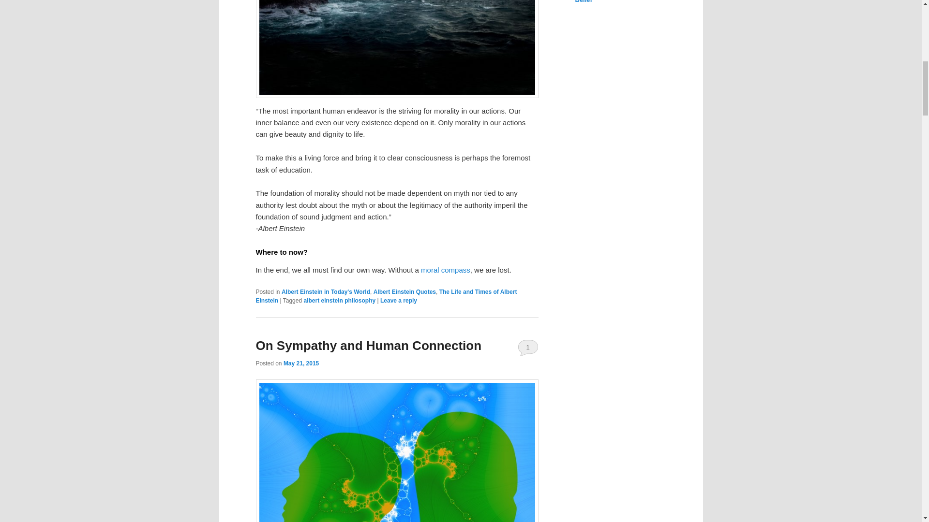 The image size is (929, 522). I want to click on 6:53 pm, so click(301, 363).